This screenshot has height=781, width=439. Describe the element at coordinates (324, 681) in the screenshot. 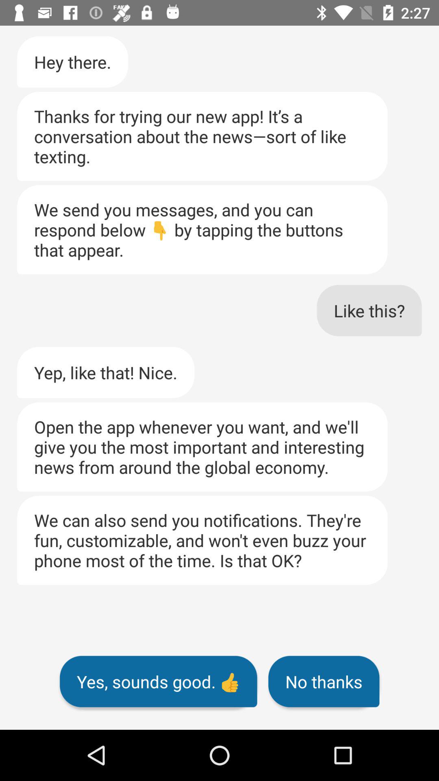

I see `select the item below we can also icon` at that location.